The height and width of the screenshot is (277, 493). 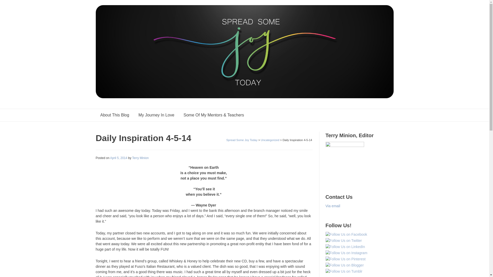 What do you see at coordinates (346, 234) in the screenshot?
I see `Follow Us on Facebook` at bounding box center [346, 234].